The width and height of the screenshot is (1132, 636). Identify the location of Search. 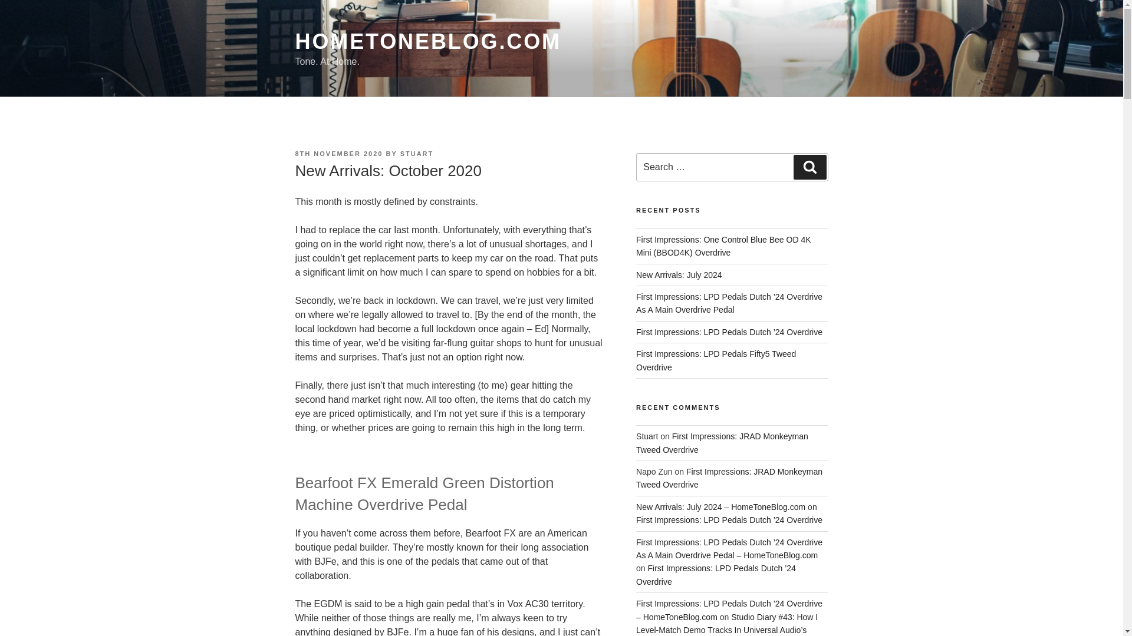
(809, 167).